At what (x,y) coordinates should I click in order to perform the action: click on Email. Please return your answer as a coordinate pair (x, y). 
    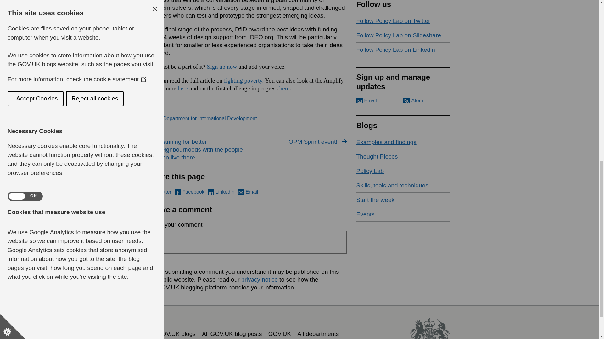
    Looking at the image, I should click on (247, 191).